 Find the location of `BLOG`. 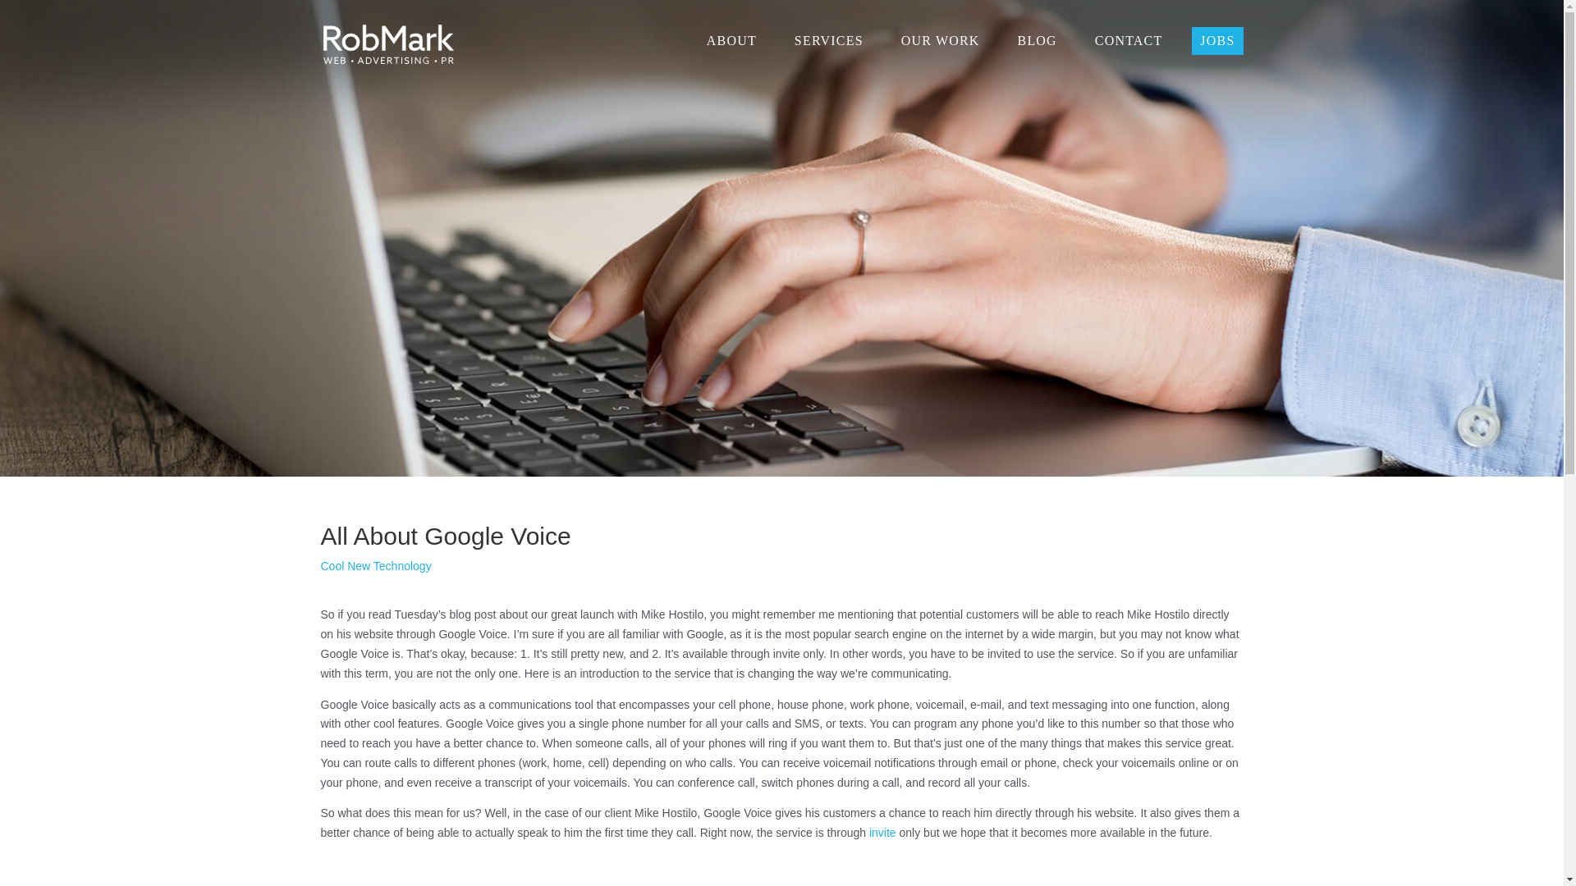

BLOG is located at coordinates (1038, 41).